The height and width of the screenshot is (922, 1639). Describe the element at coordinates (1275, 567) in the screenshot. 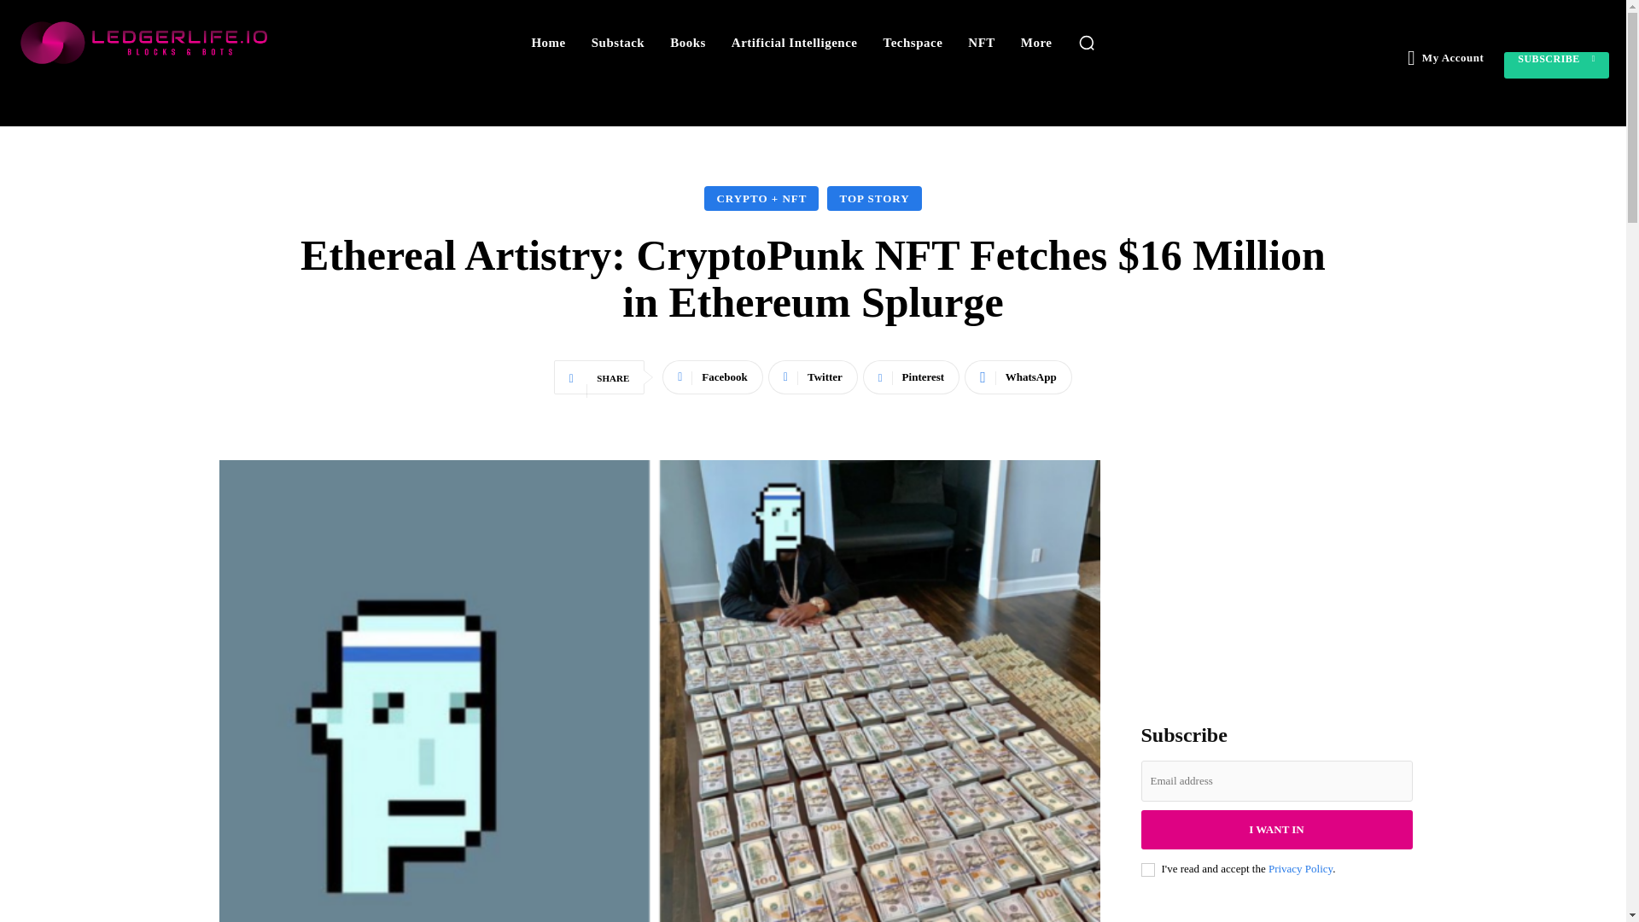

I see `Advertisement` at that location.